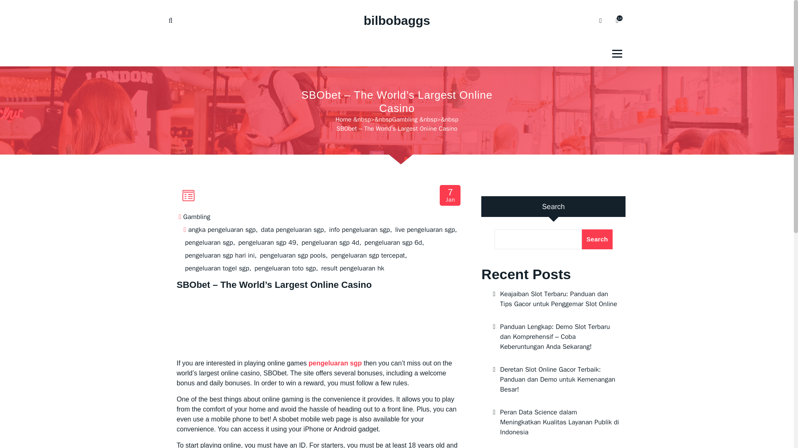 This screenshot has width=798, height=448. Describe the element at coordinates (359, 230) in the screenshot. I see `info pengeluaran sgp` at that location.